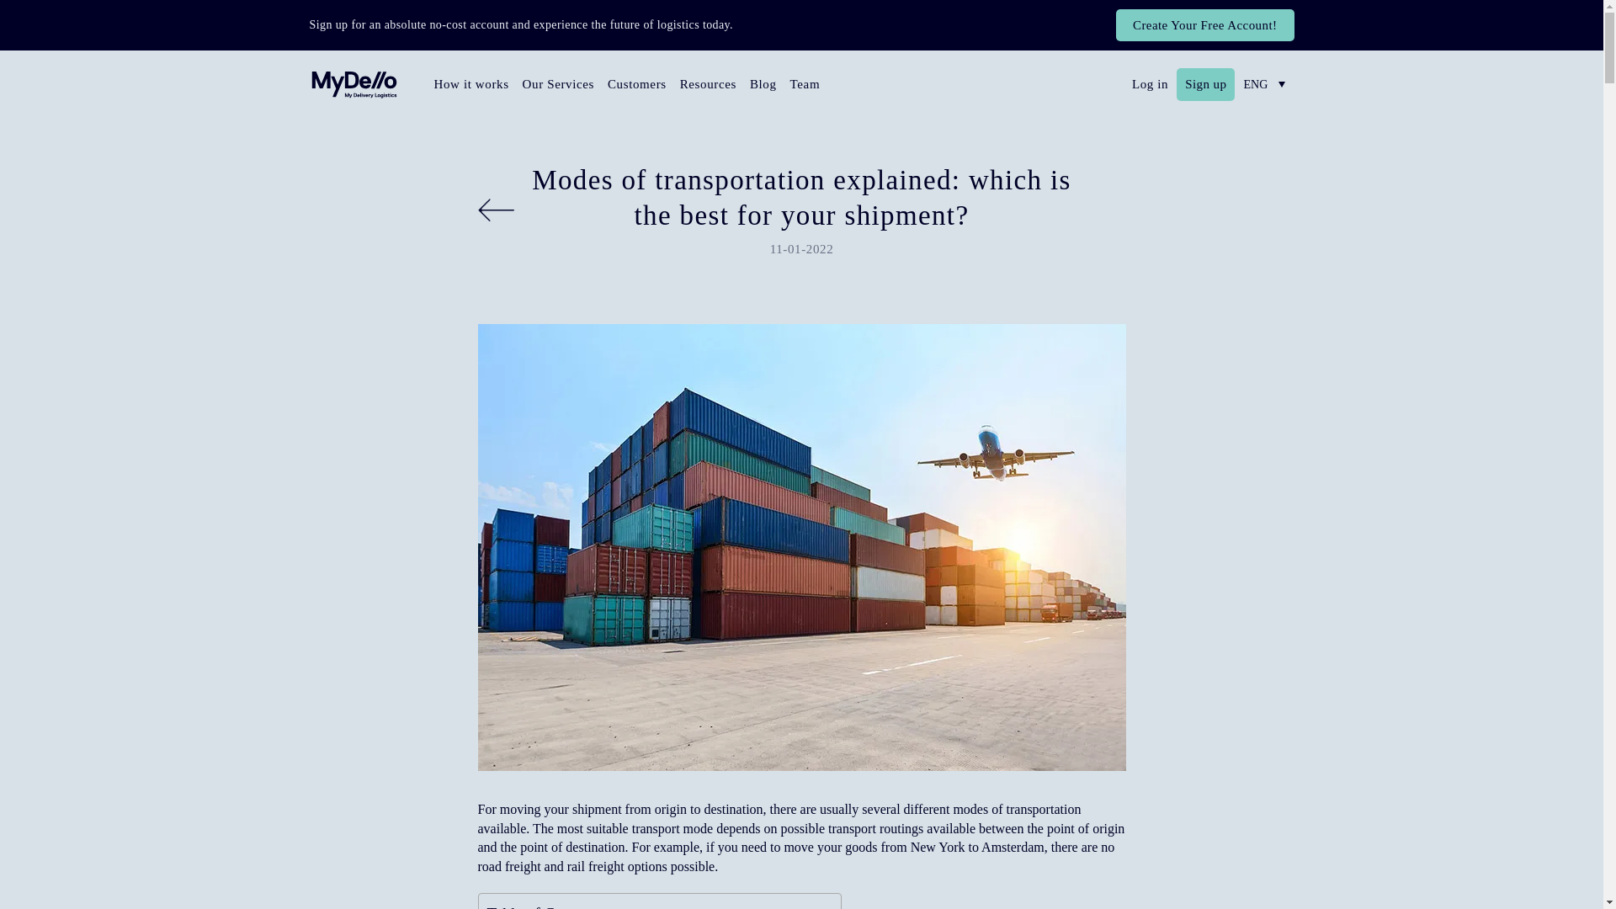  Describe the element at coordinates (1264, 84) in the screenshot. I see `ENG` at that location.